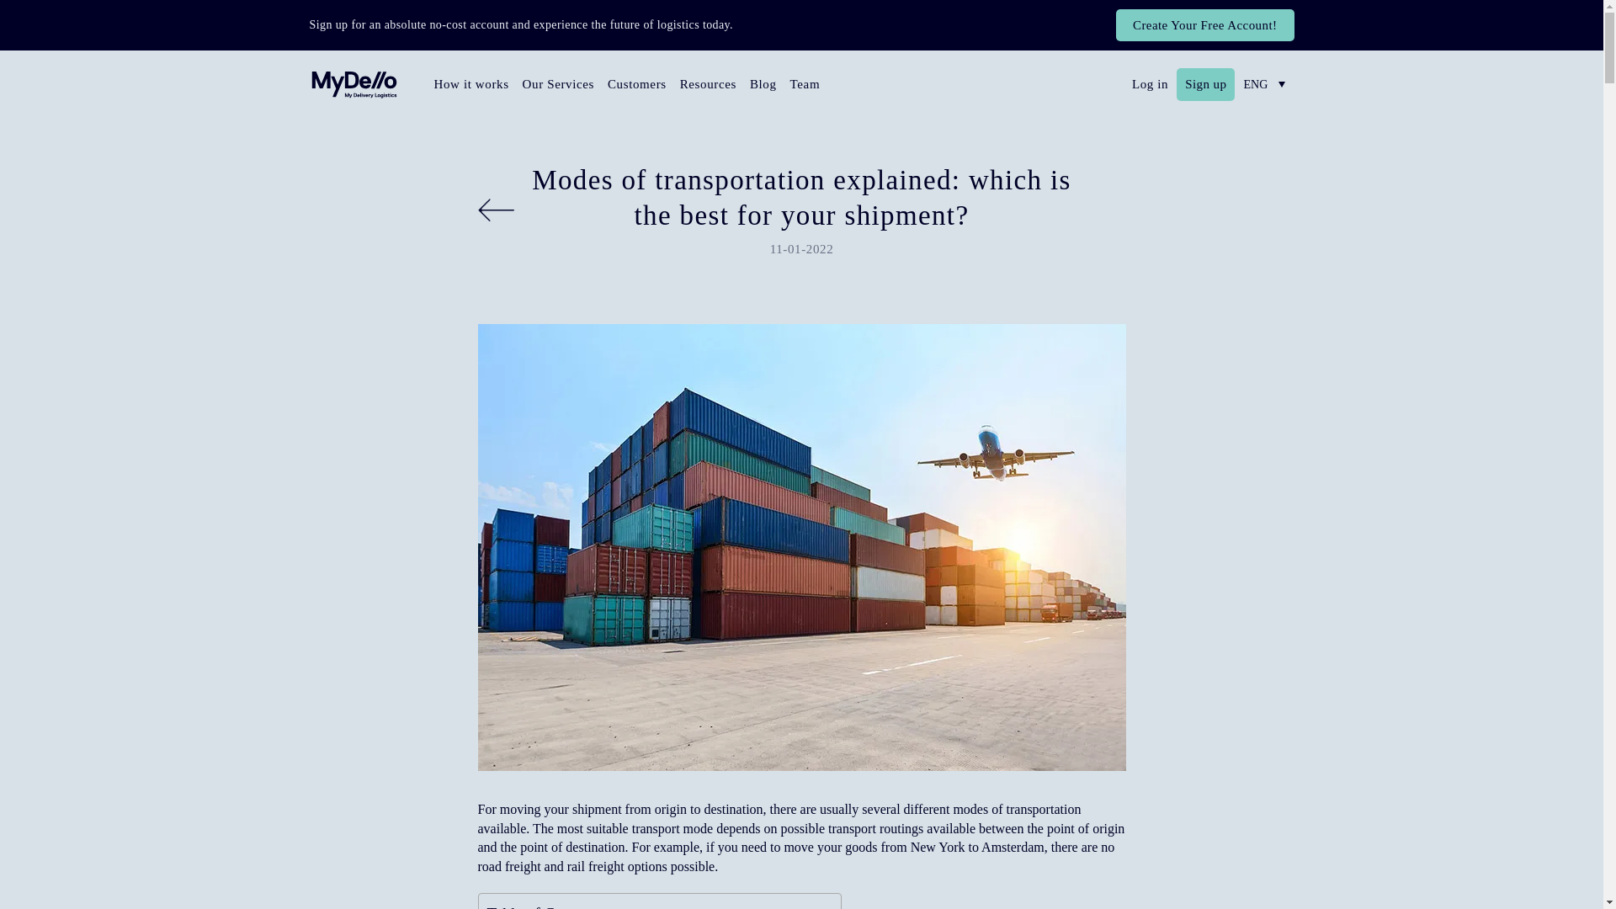  Describe the element at coordinates (1264, 84) in the screenshot. I see `ENG` at that location.